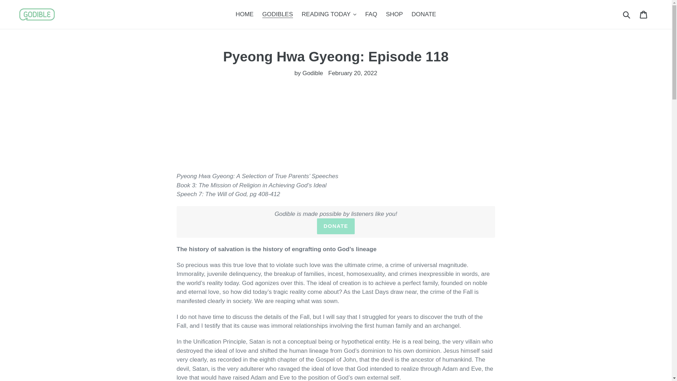 Image resolution: width=677 pixels, height=381 pixels. What do you see at coordinates (644, 14) in the screenshot?
I see `Cart` at bounding box center [644, 14].